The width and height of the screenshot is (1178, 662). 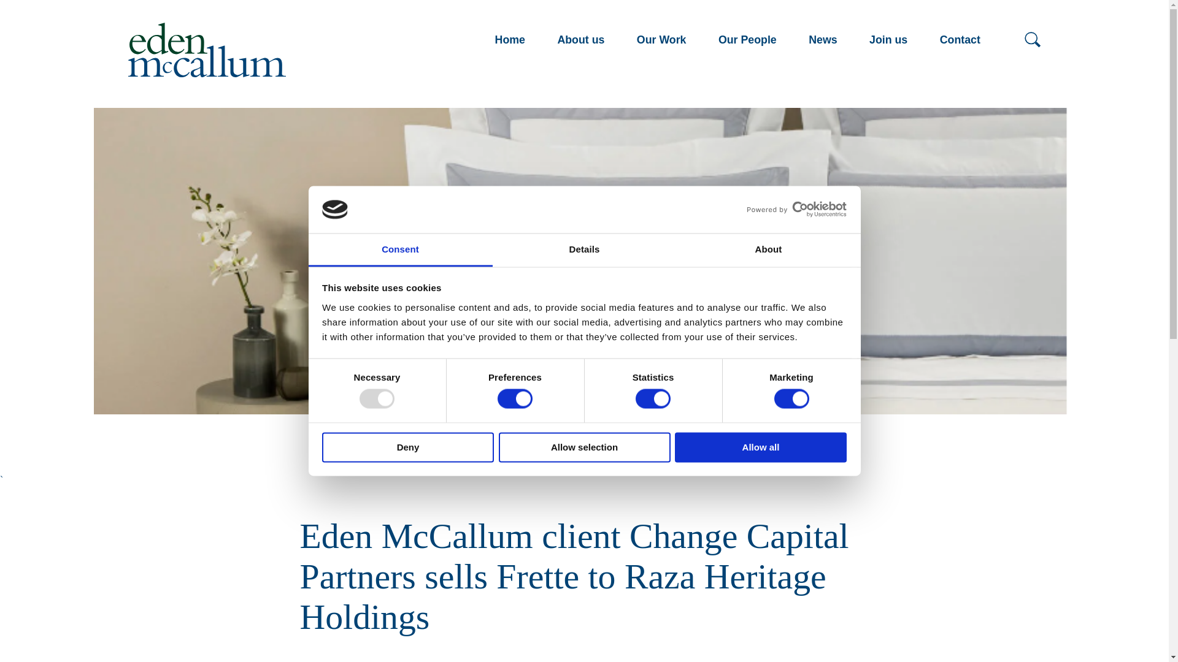 I want to click on Allow selection, so click(x=584, y=447).